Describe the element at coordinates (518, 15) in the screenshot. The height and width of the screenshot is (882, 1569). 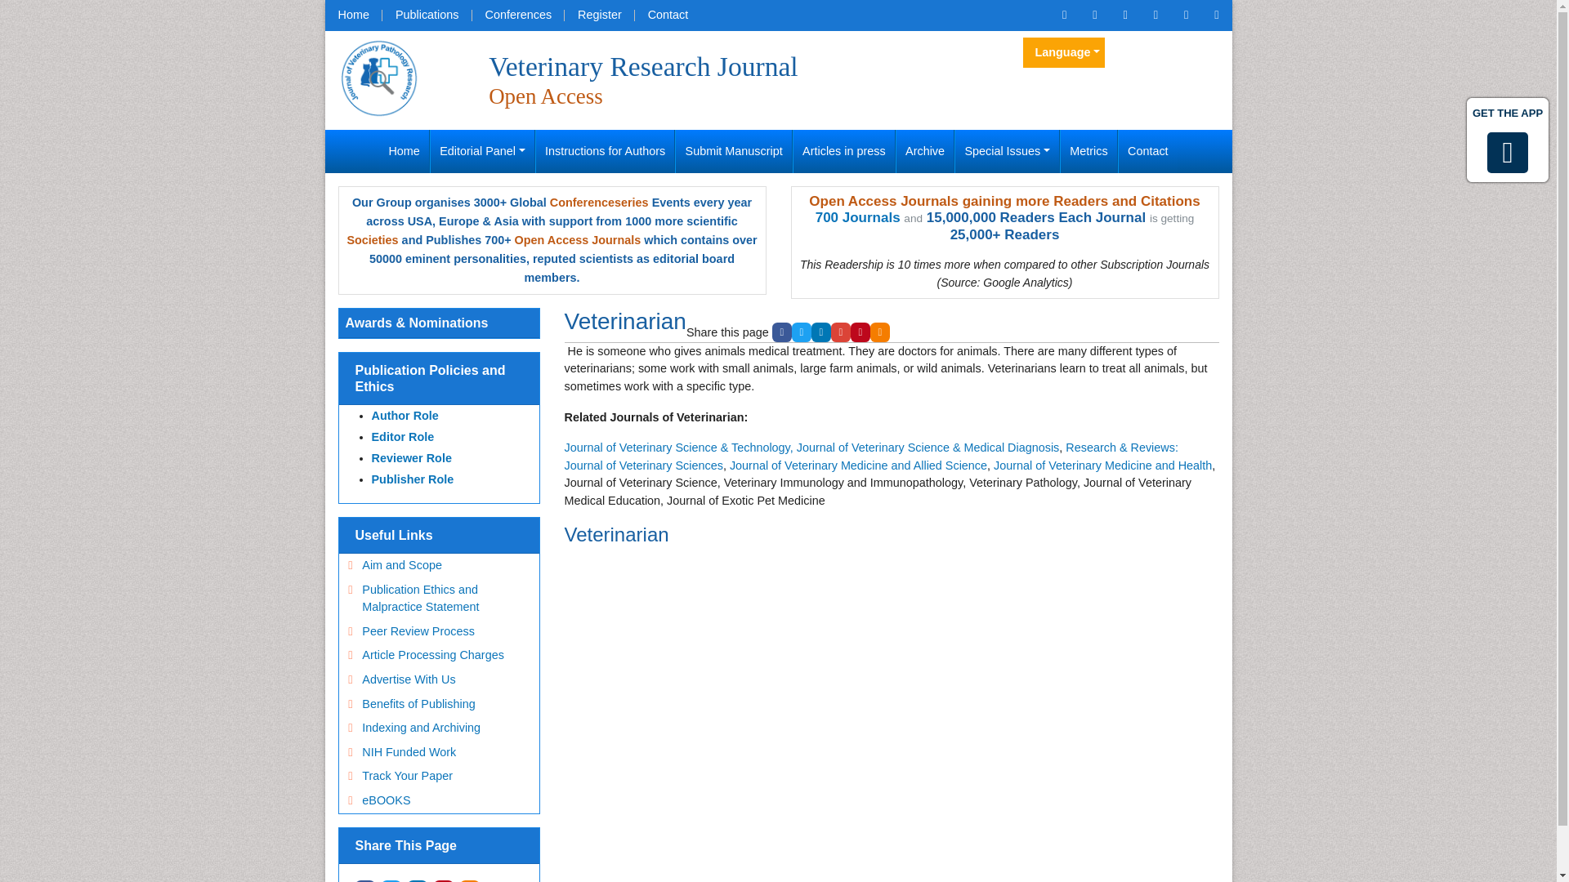
I see `Conferences` at that location.